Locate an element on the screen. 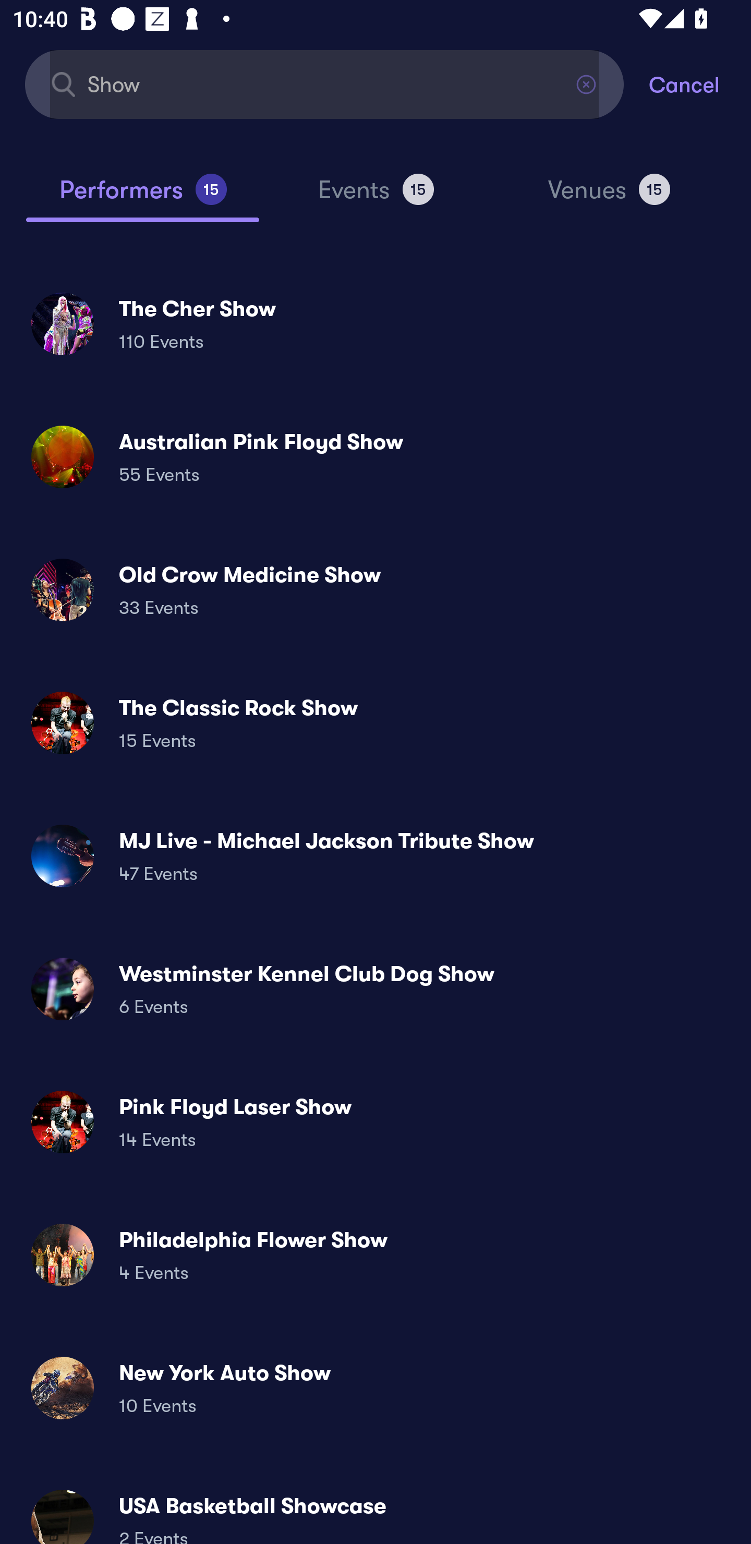  Australian Pink Floyd Show 55 Events is located at coordinates (375, 457).